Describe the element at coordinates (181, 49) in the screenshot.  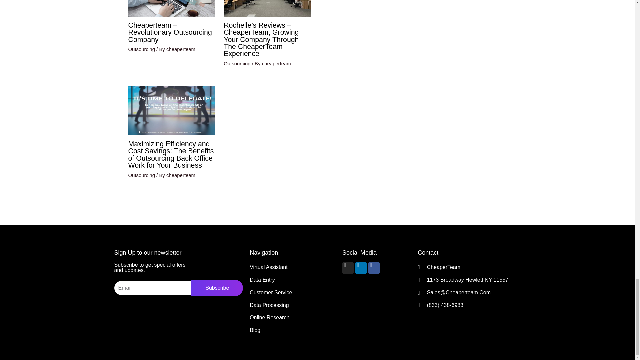
I see `View all posts by cheaperteam` at that location.